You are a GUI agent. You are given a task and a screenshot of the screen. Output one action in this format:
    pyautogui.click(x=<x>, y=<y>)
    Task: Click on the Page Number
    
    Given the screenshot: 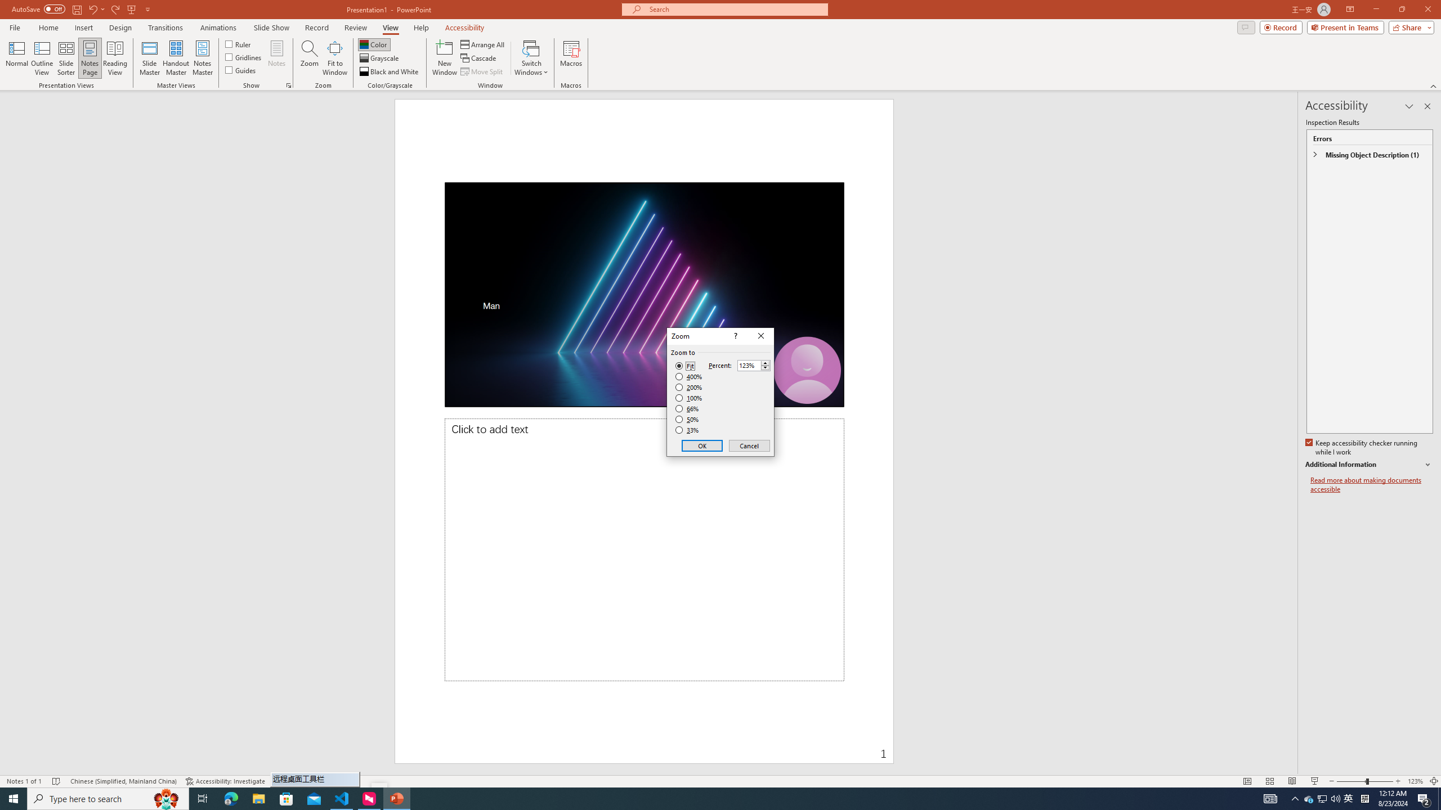 What is the action you would take?
    pyautogui.click(x=785, y=746)
    